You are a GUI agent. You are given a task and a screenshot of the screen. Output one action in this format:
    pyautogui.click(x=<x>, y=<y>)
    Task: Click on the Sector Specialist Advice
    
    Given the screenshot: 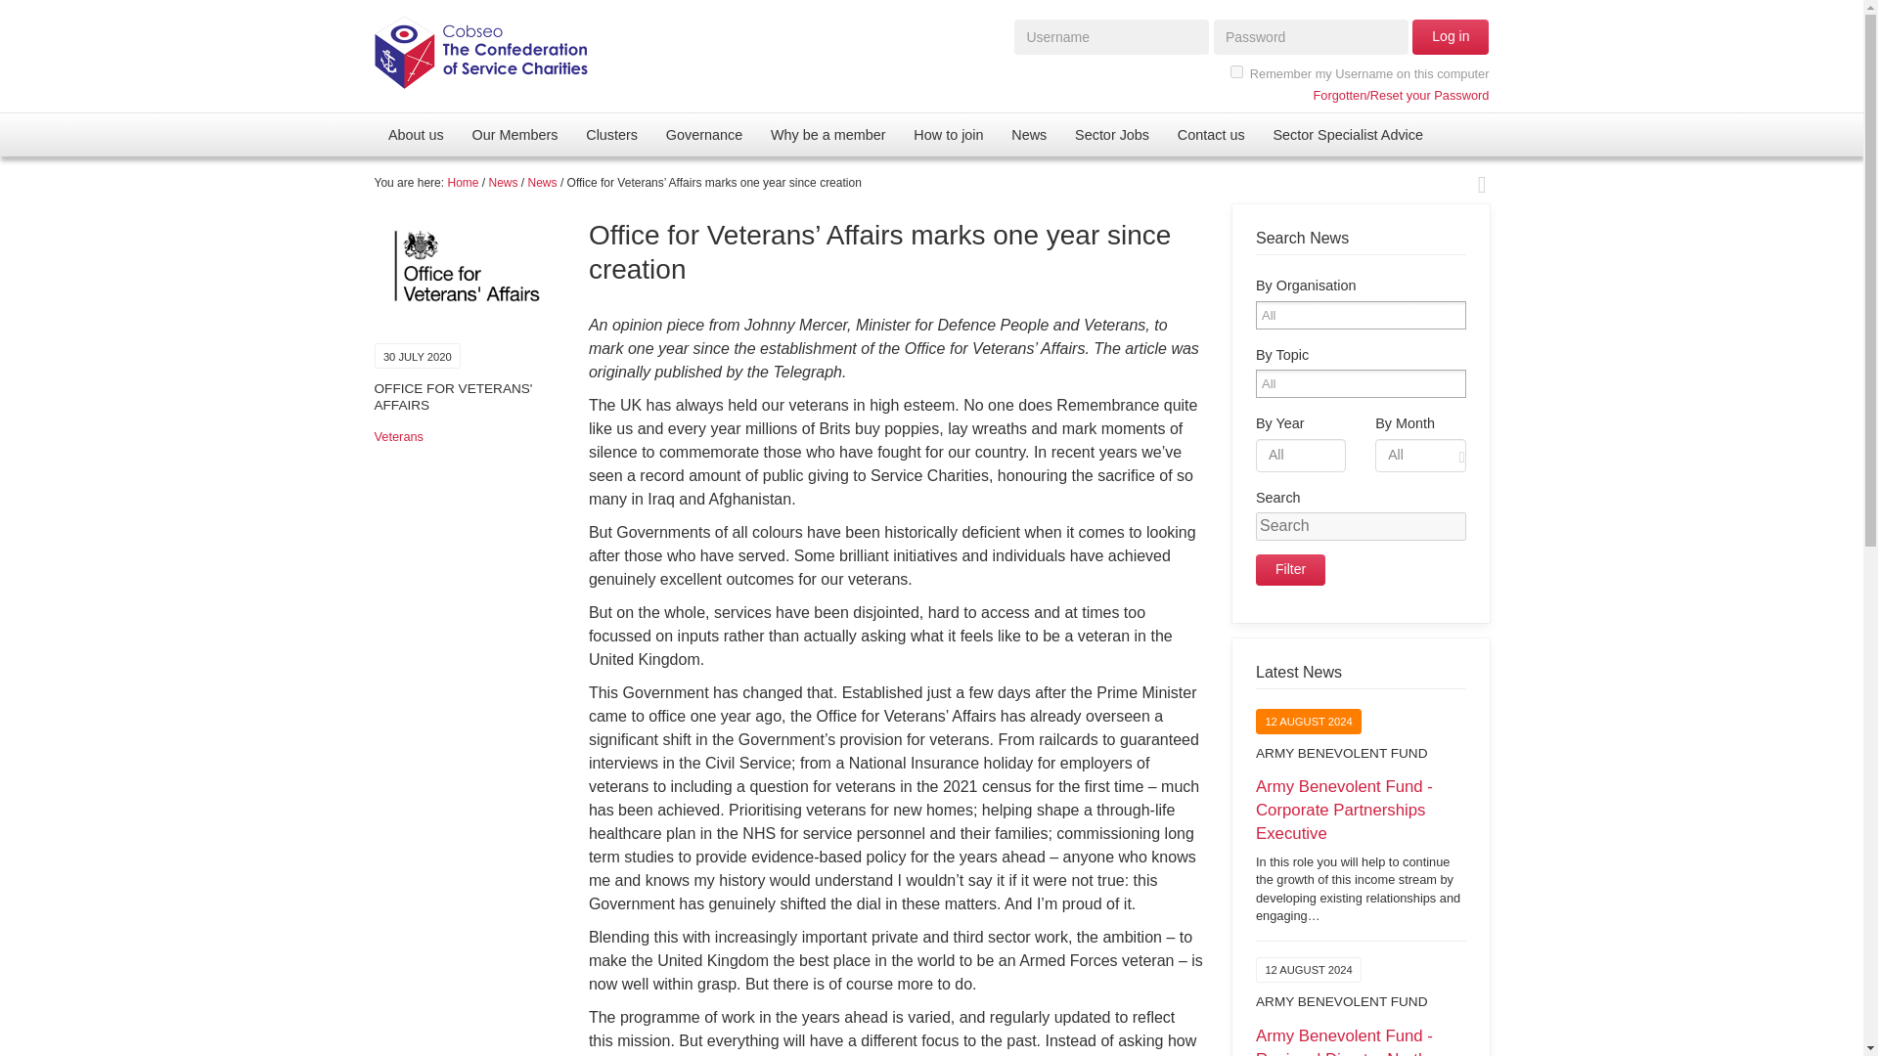 What is the action you would take?
    pyautogui.click(x=1347, y=134)
    